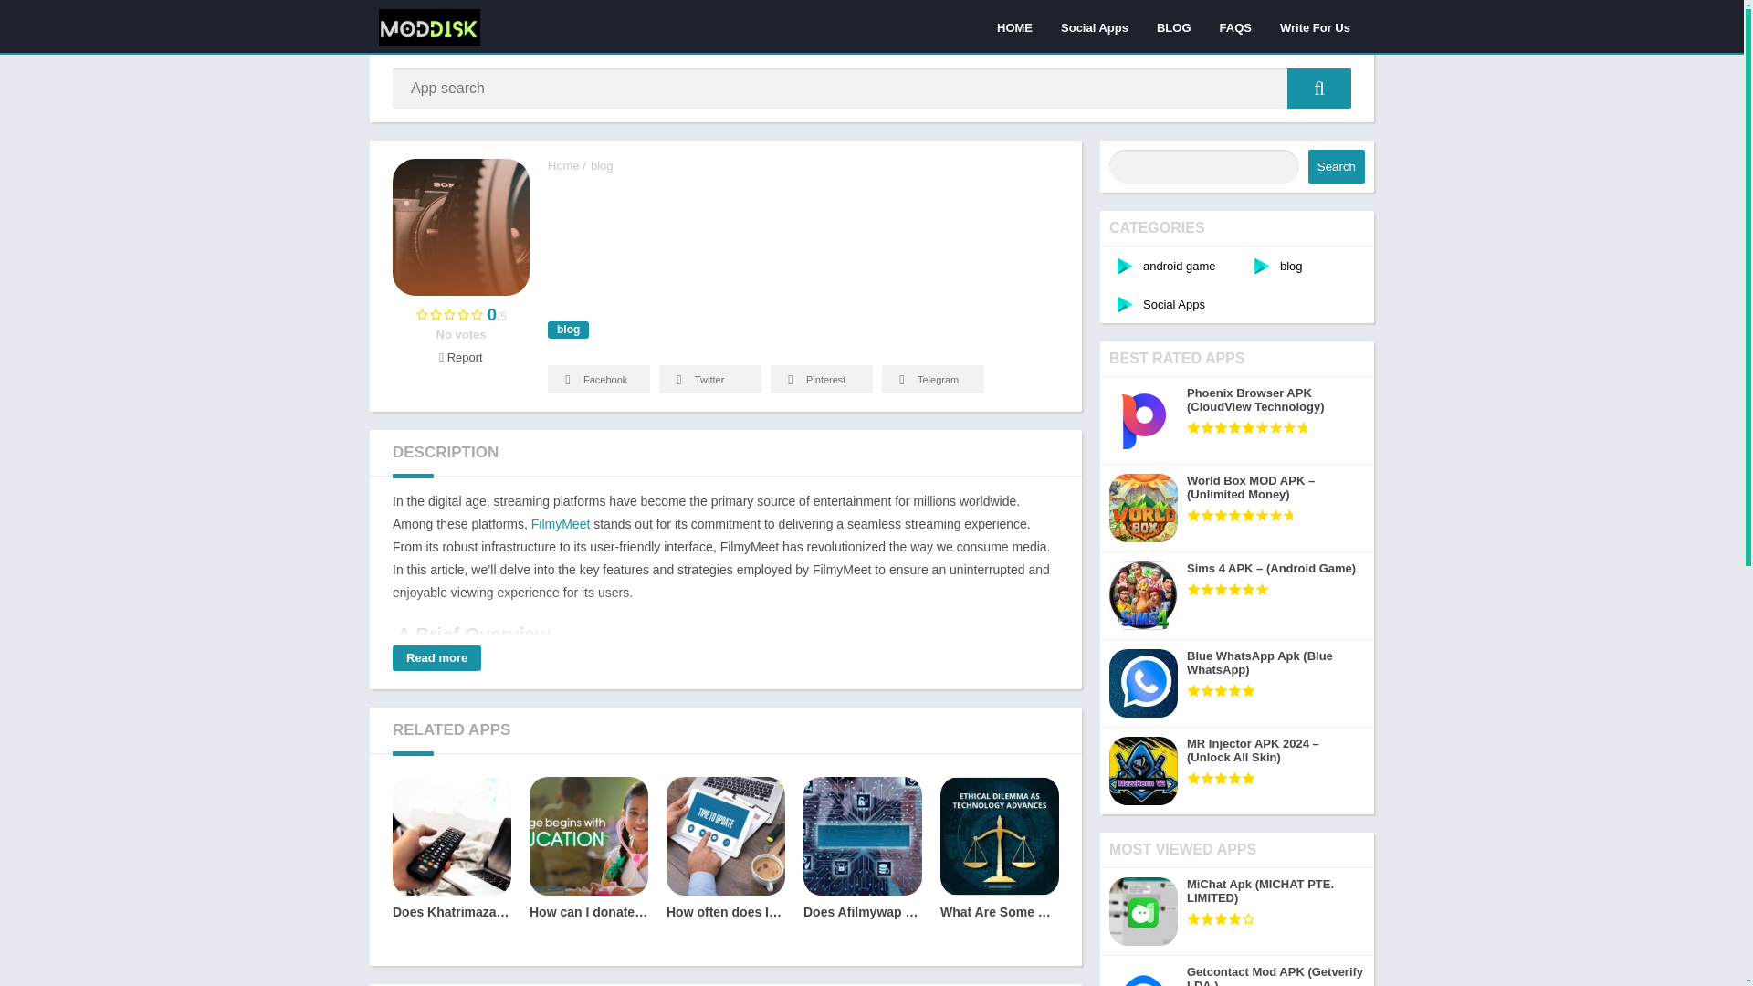  I want to click on Home, so click(563, 165).